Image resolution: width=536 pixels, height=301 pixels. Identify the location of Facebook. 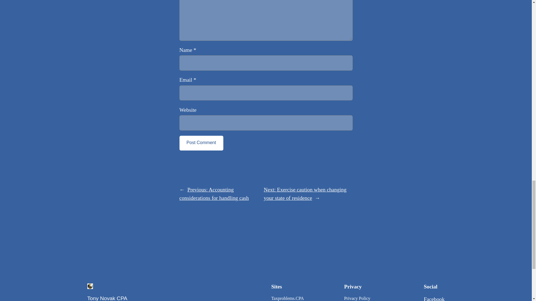
(434, 298).